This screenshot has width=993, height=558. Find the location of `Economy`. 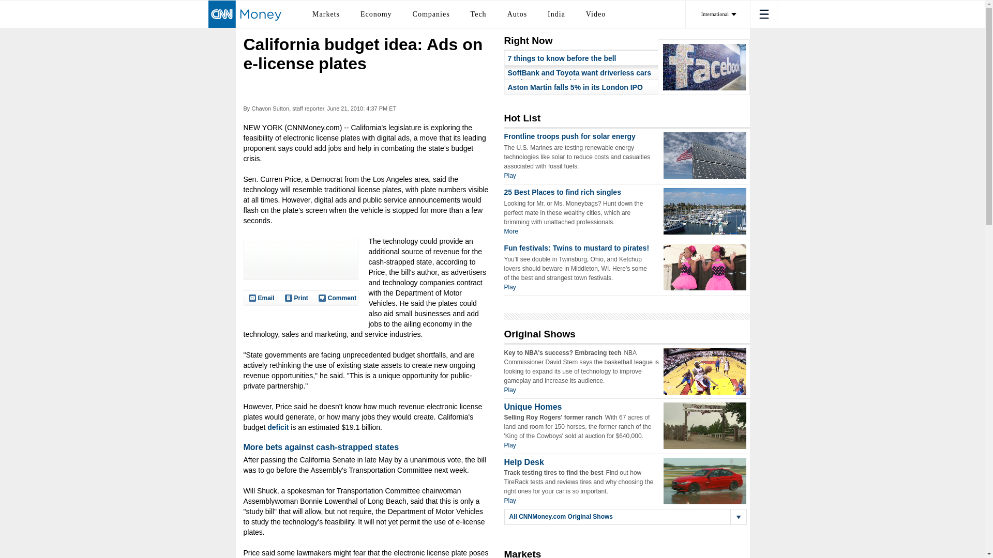

Economy is located at coordinates (376, 13).